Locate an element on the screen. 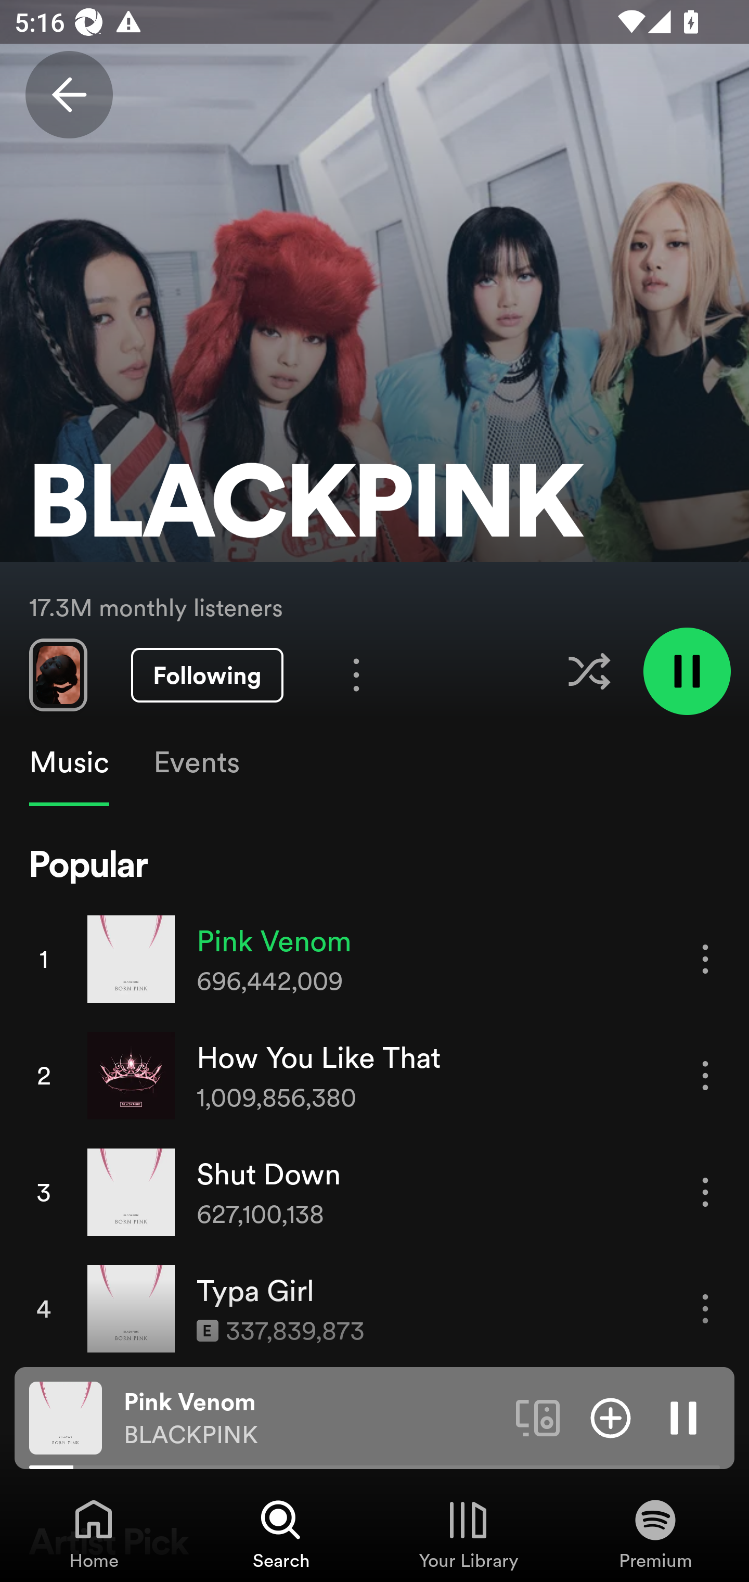  More options for song Pink Venom is located at coordinates (705, 960).